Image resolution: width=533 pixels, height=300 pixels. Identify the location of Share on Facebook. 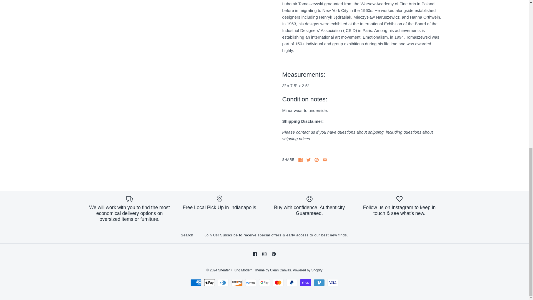
(300, 160).